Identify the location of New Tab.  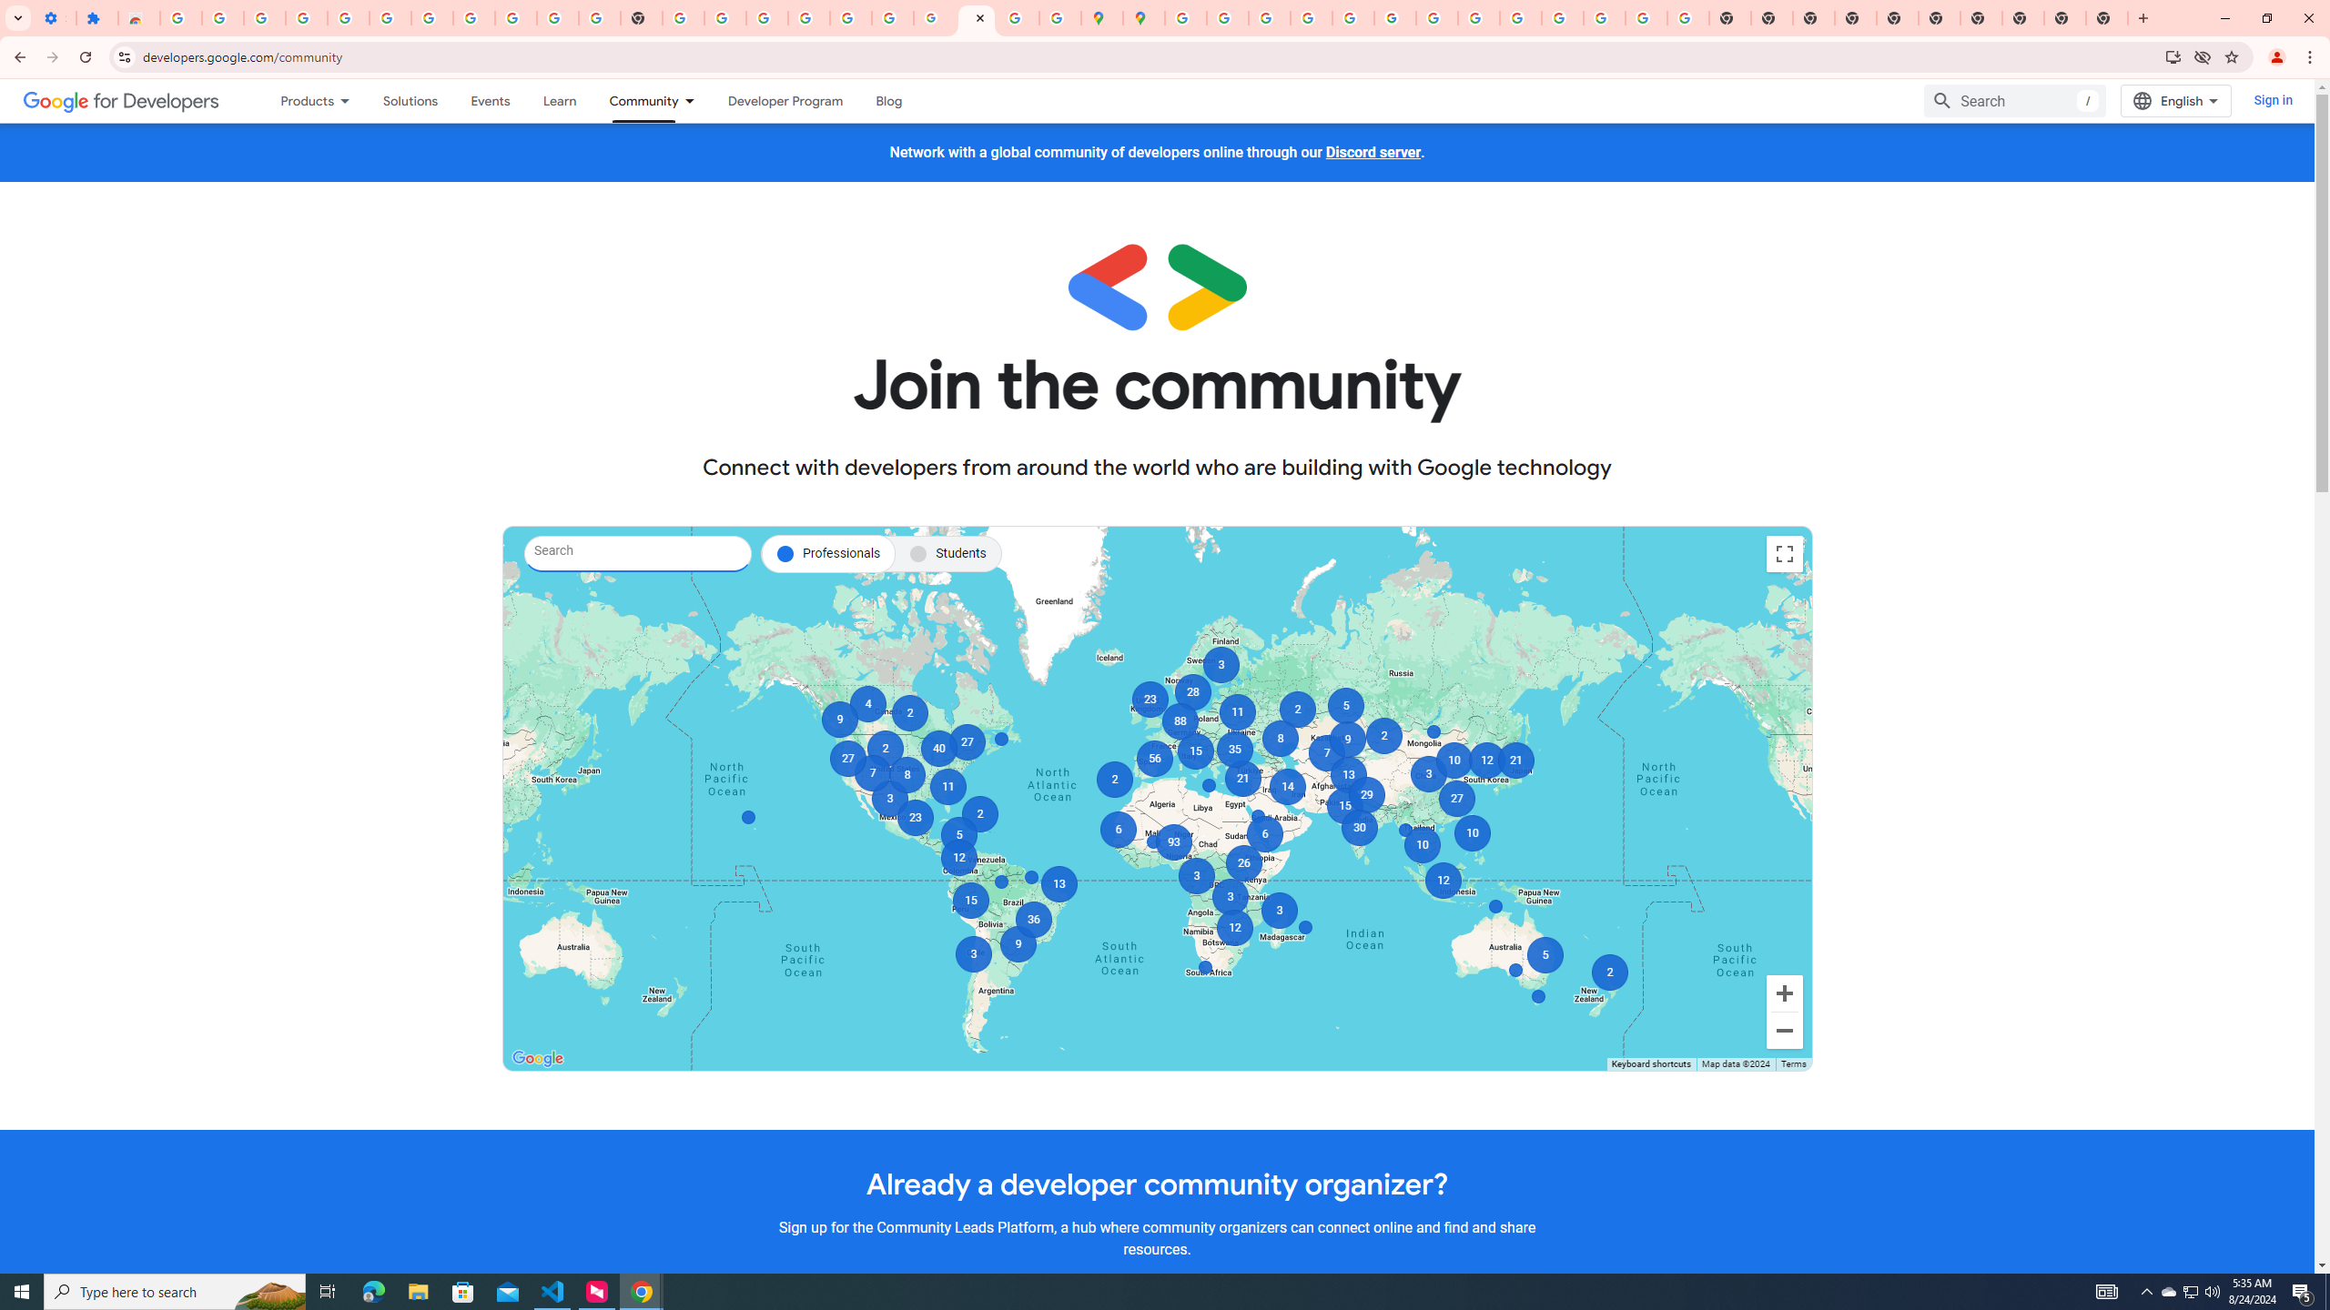
(2107, 18).